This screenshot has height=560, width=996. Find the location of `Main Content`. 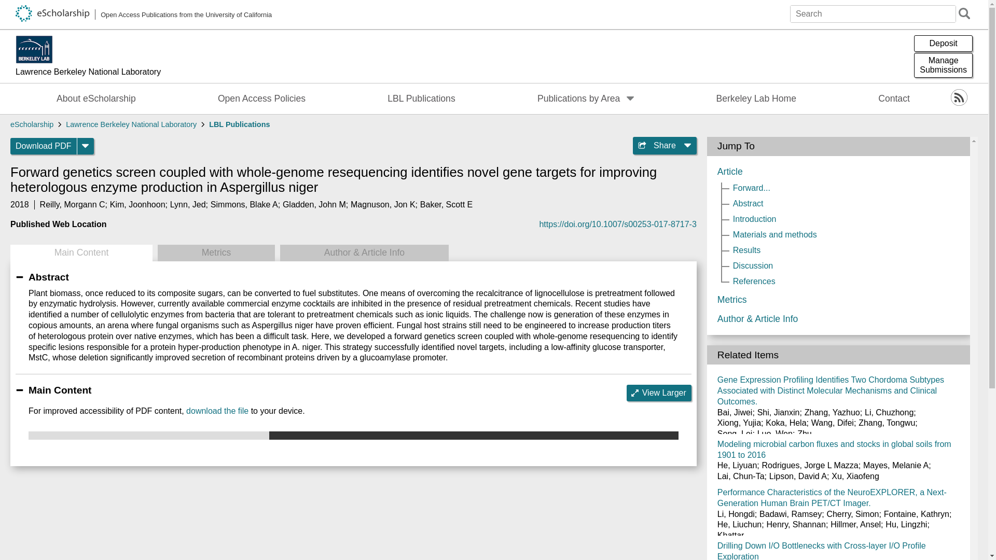

Main Content is located at coordinates (81, 253).